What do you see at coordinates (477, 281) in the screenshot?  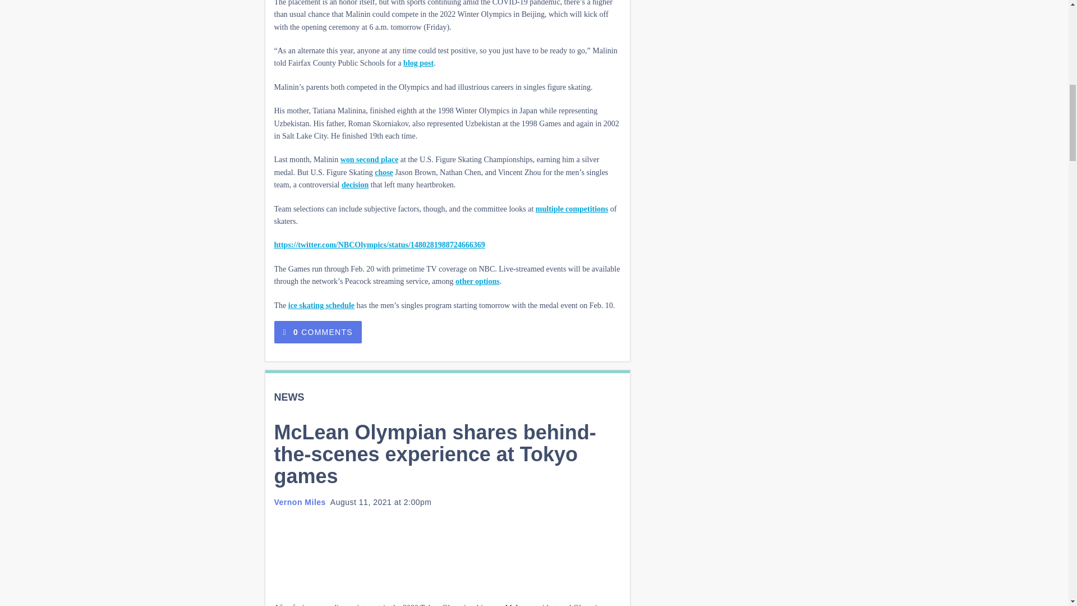 I see `other options` at bounding box center [477, 281].